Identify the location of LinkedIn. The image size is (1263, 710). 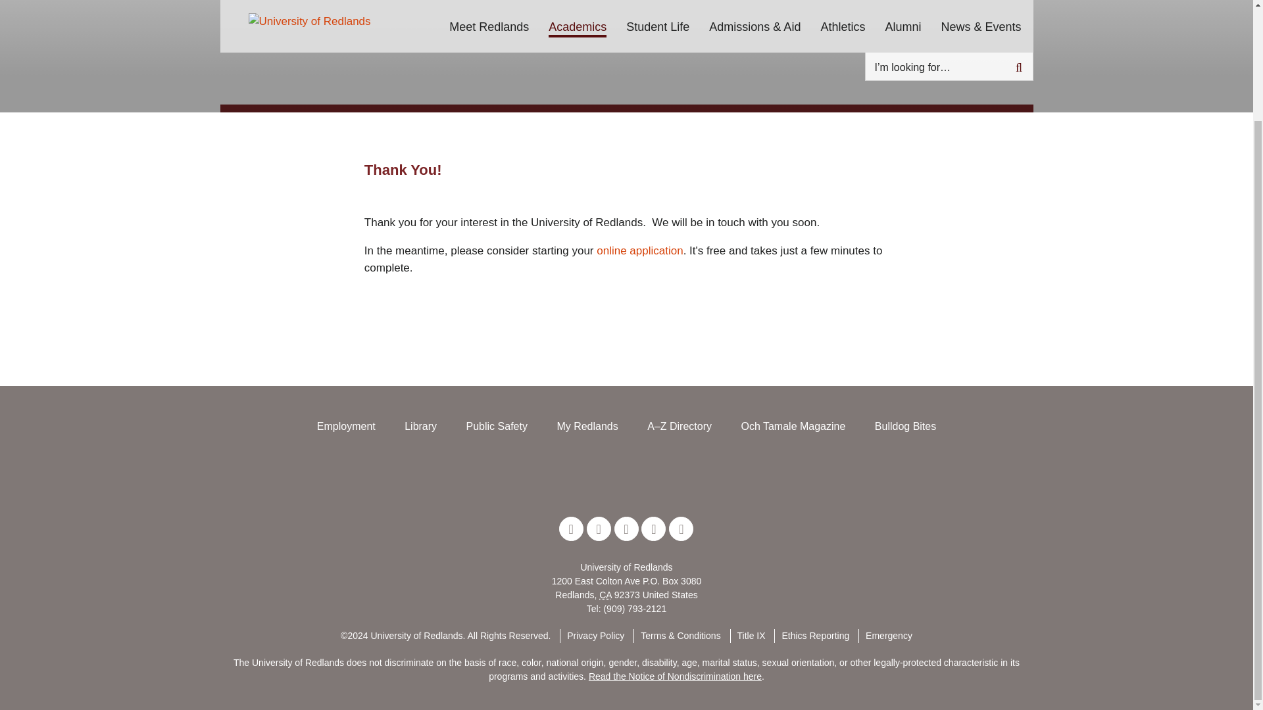
(626, 529).